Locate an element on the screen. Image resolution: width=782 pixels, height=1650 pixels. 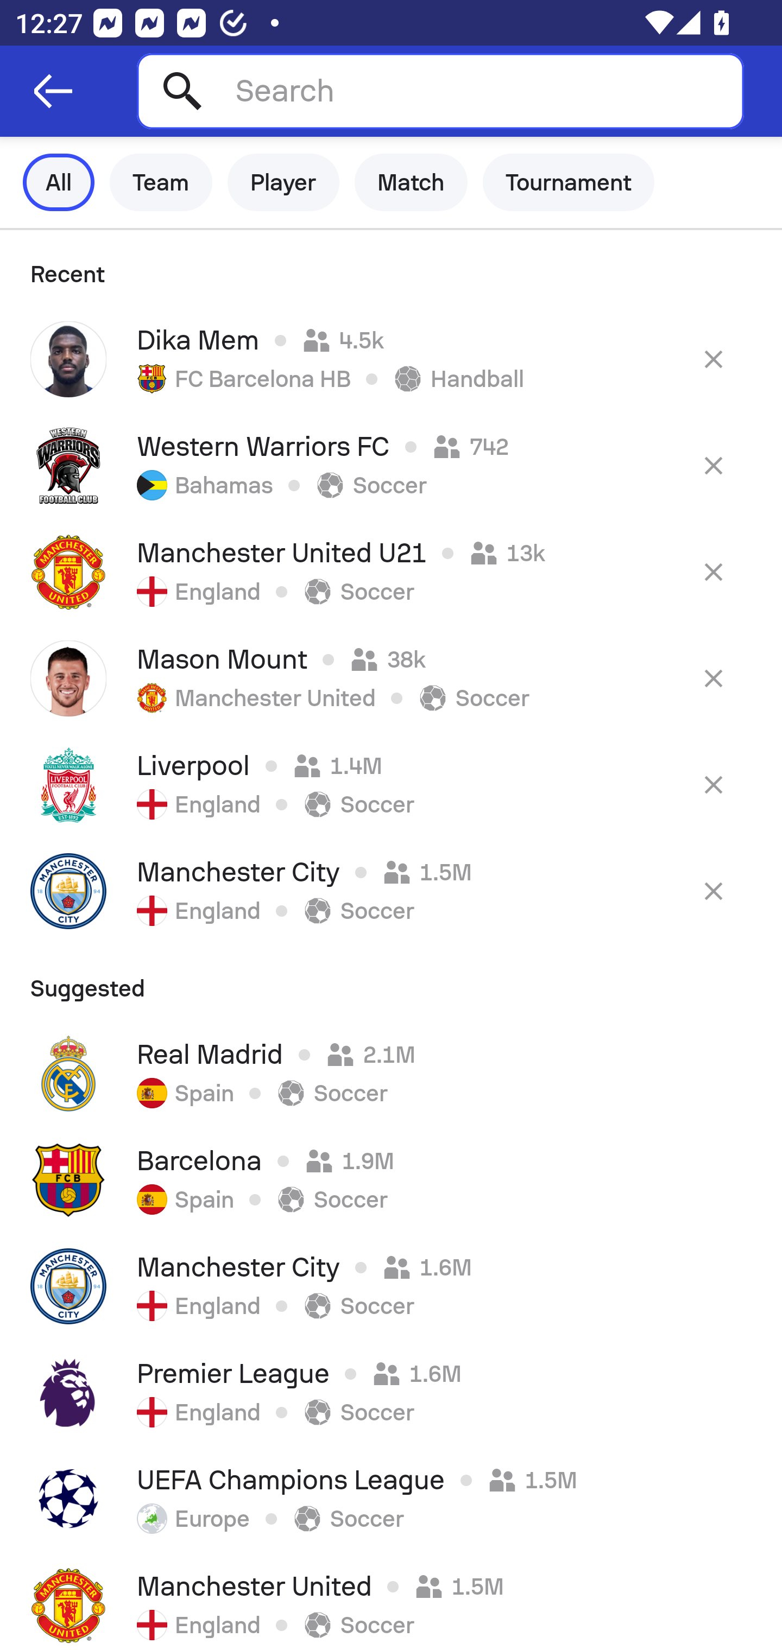
Manchester United U21 13k England Soccer is located at coordinates (391, 572).